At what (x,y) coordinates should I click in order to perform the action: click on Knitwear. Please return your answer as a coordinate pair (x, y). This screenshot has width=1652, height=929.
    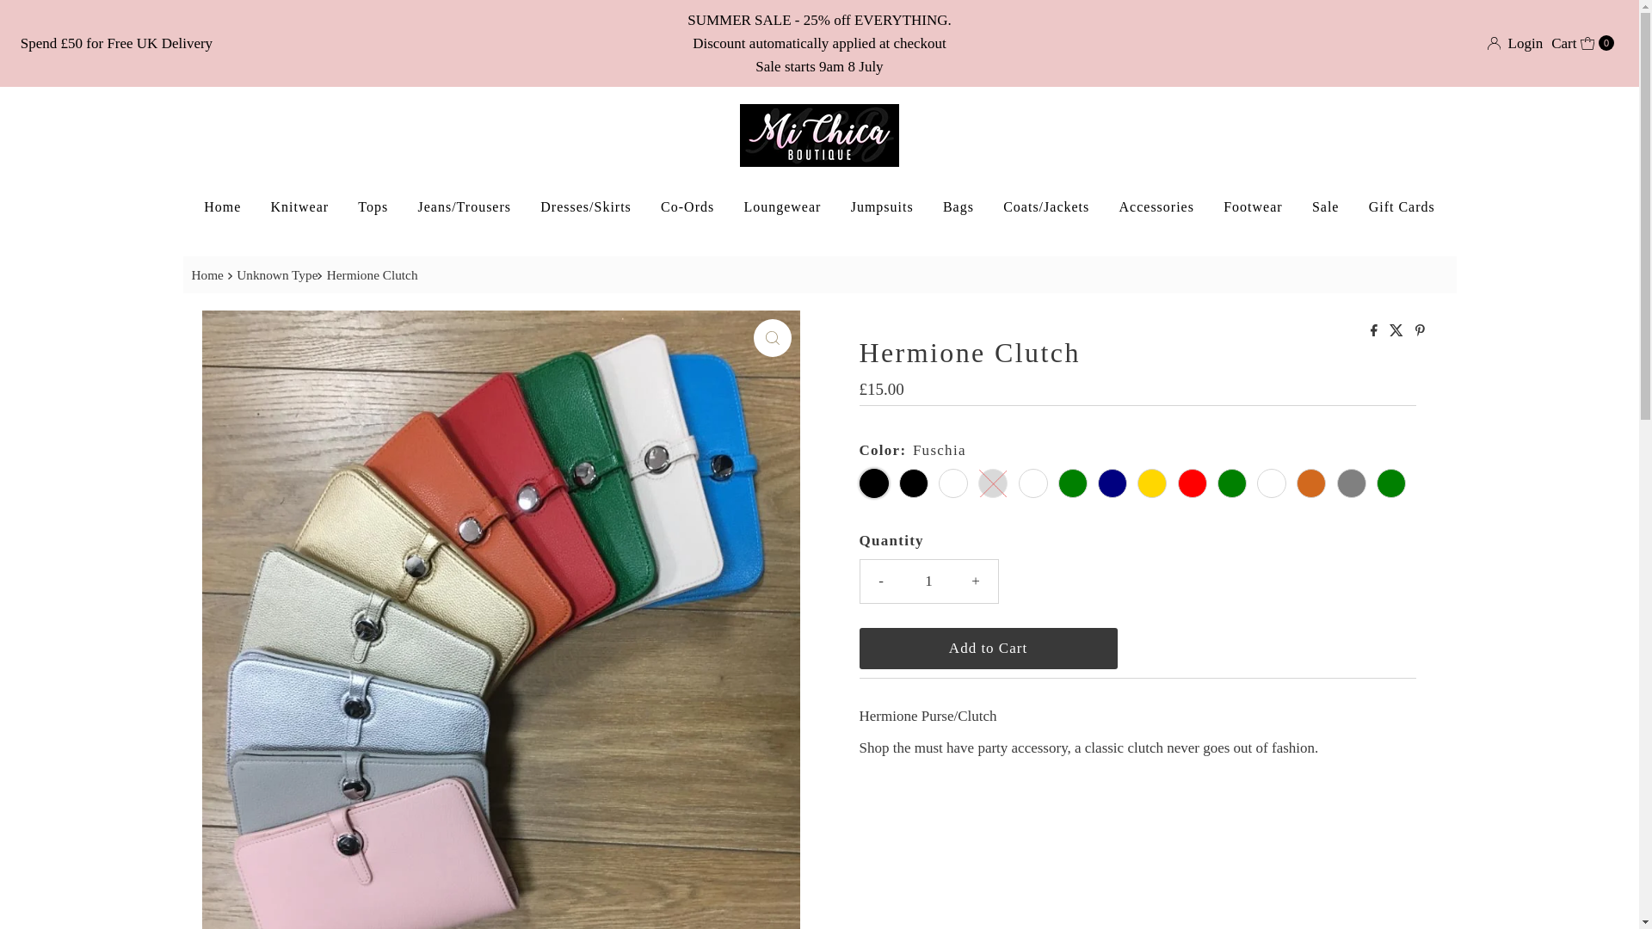
    Looking at the image, I should click on (299, 206).